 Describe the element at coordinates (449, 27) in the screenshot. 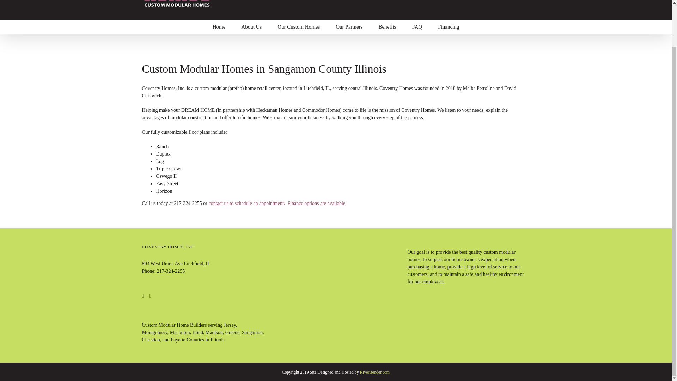

I see `Financing` at that location.